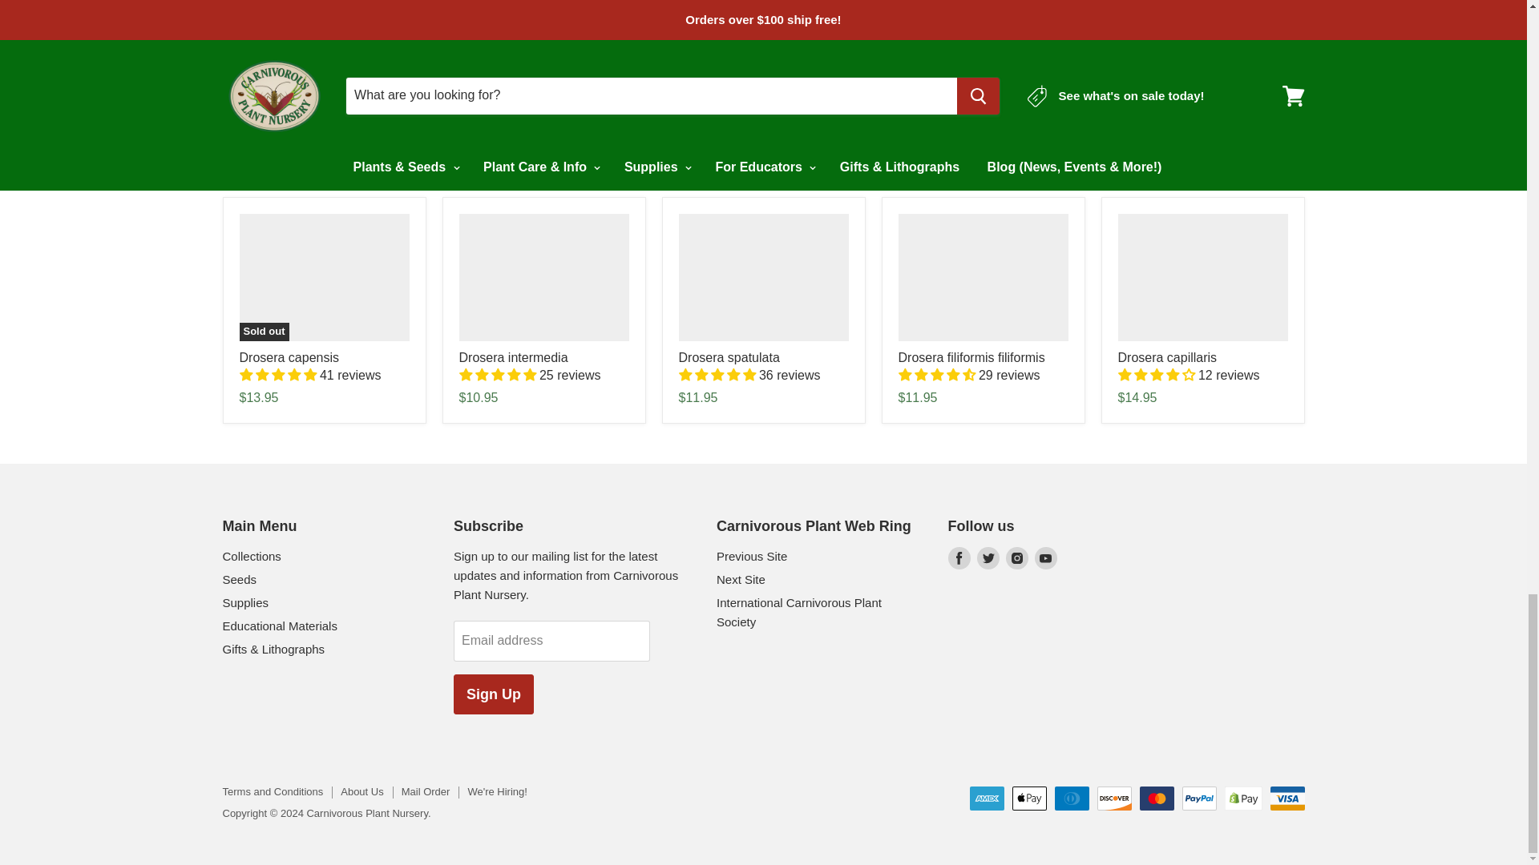  I want to click on Instagram, so click(1016, 557).